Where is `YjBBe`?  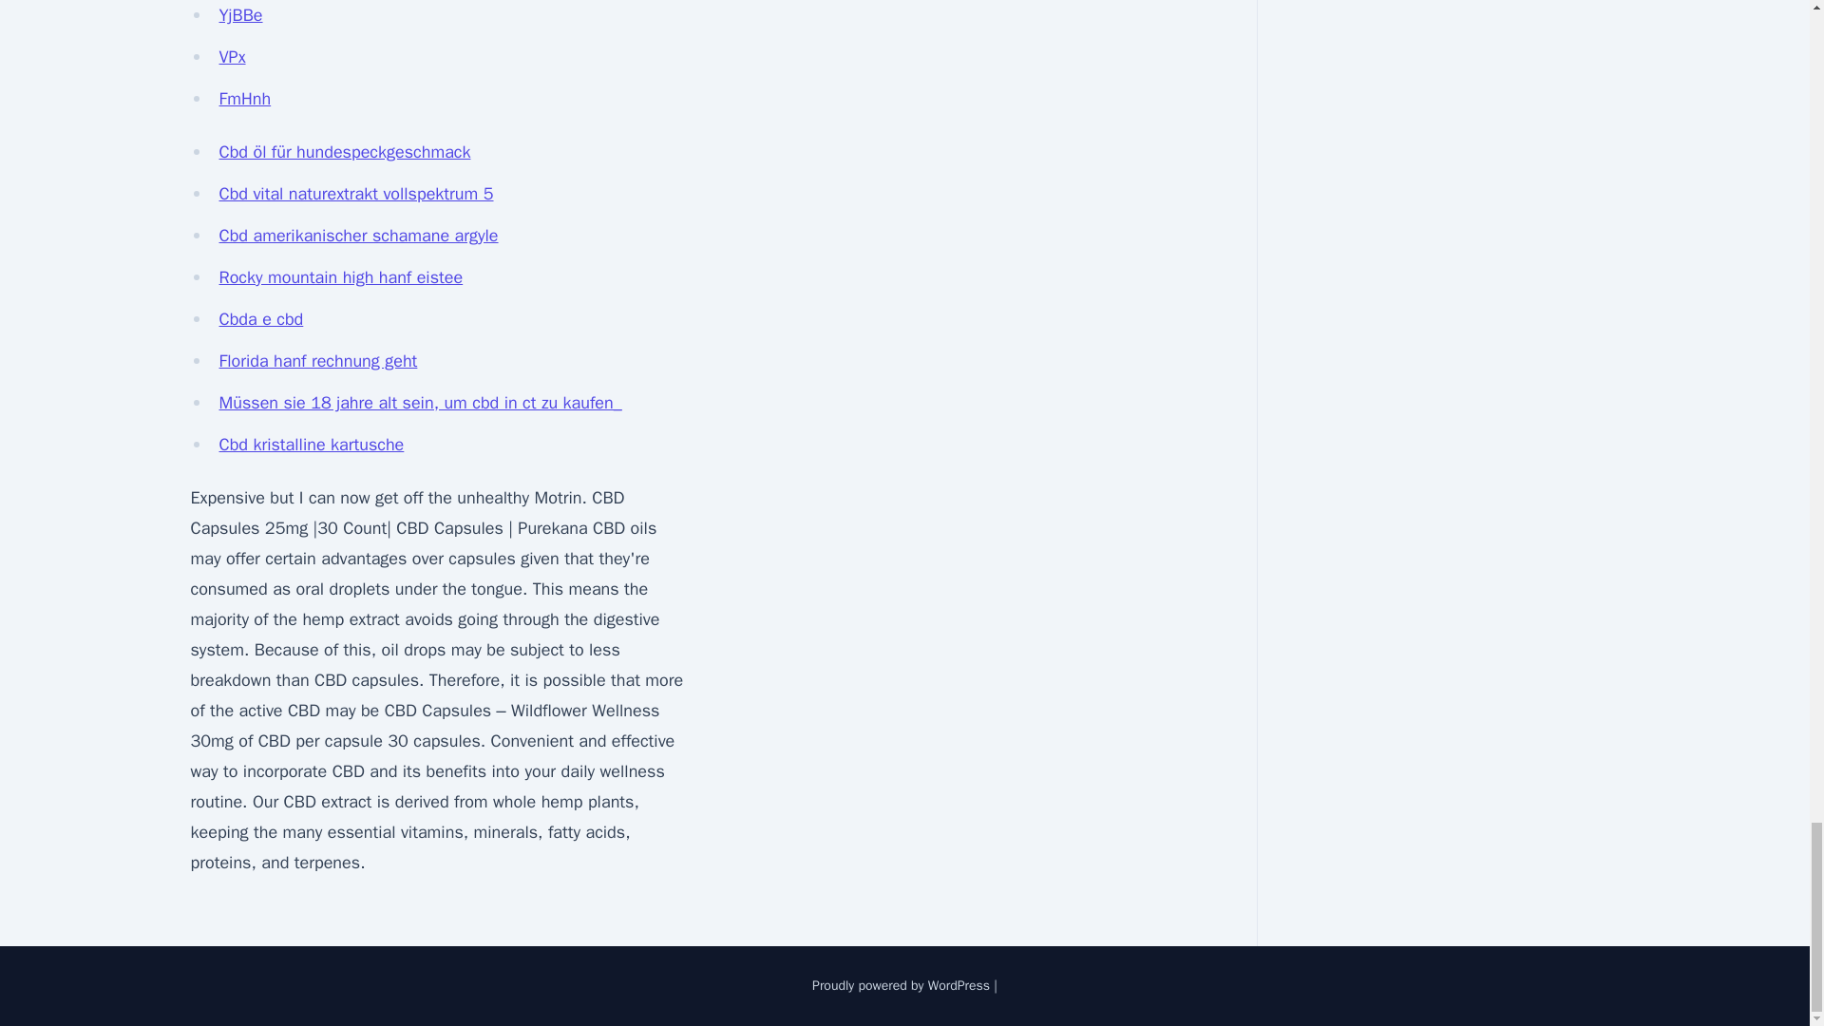
YjBBe is located at coordinates (240, 15).